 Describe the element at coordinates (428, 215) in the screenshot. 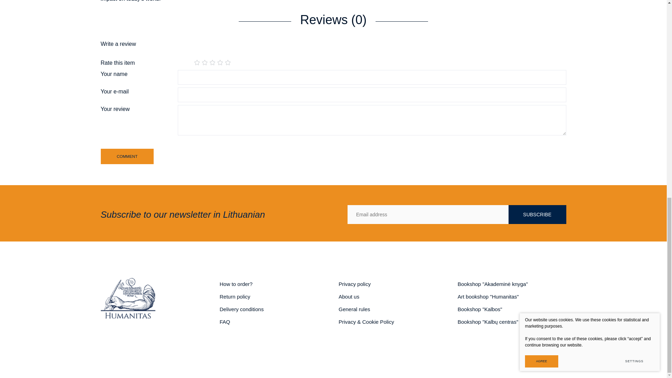

I see `Email address` at that location.